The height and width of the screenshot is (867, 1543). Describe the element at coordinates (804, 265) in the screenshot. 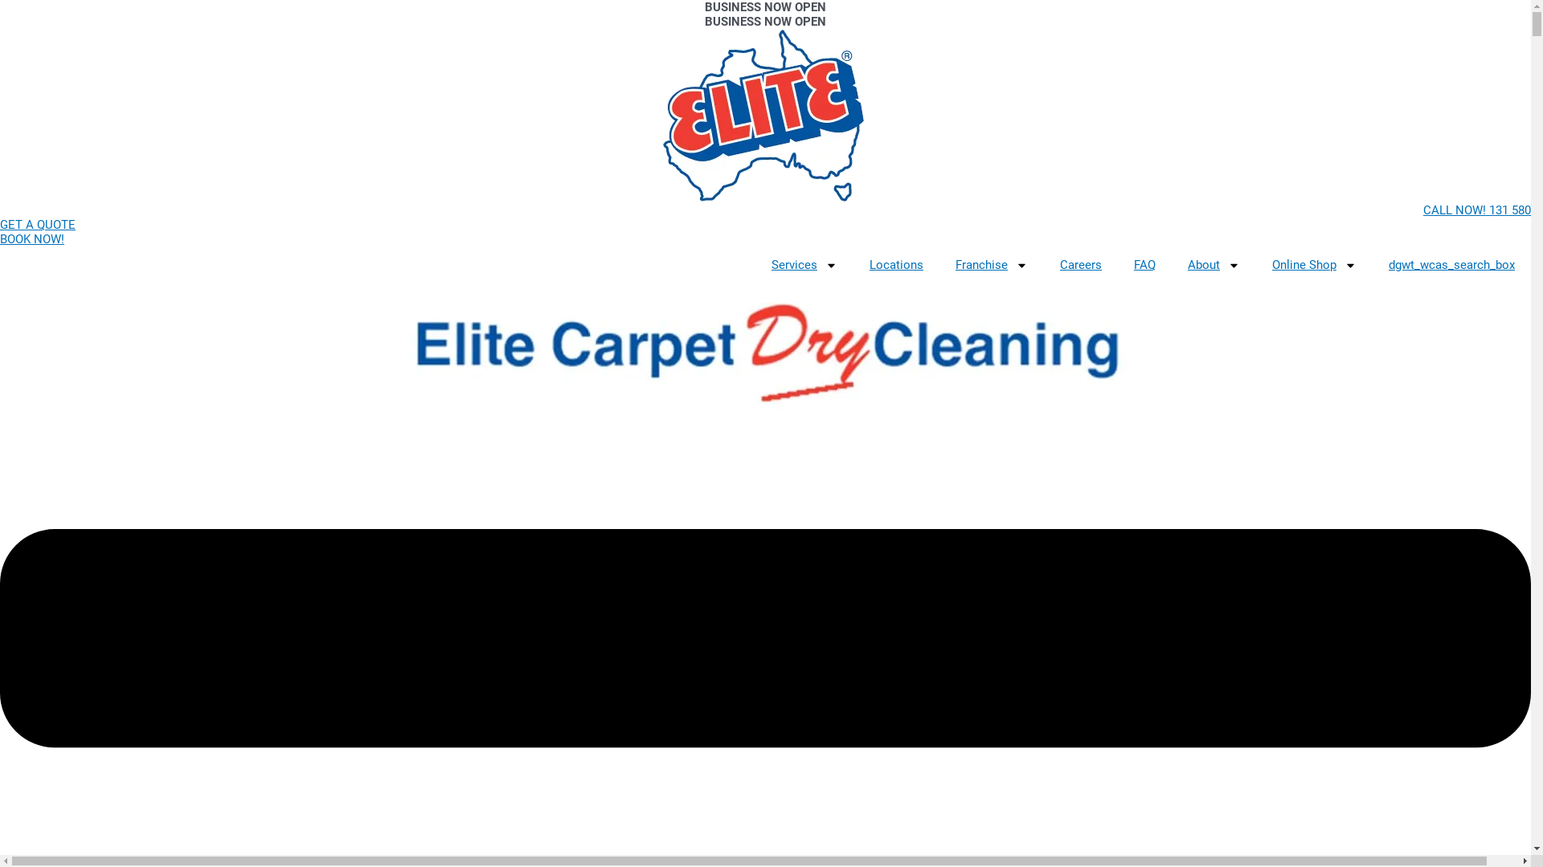

I see `Services` at that location.